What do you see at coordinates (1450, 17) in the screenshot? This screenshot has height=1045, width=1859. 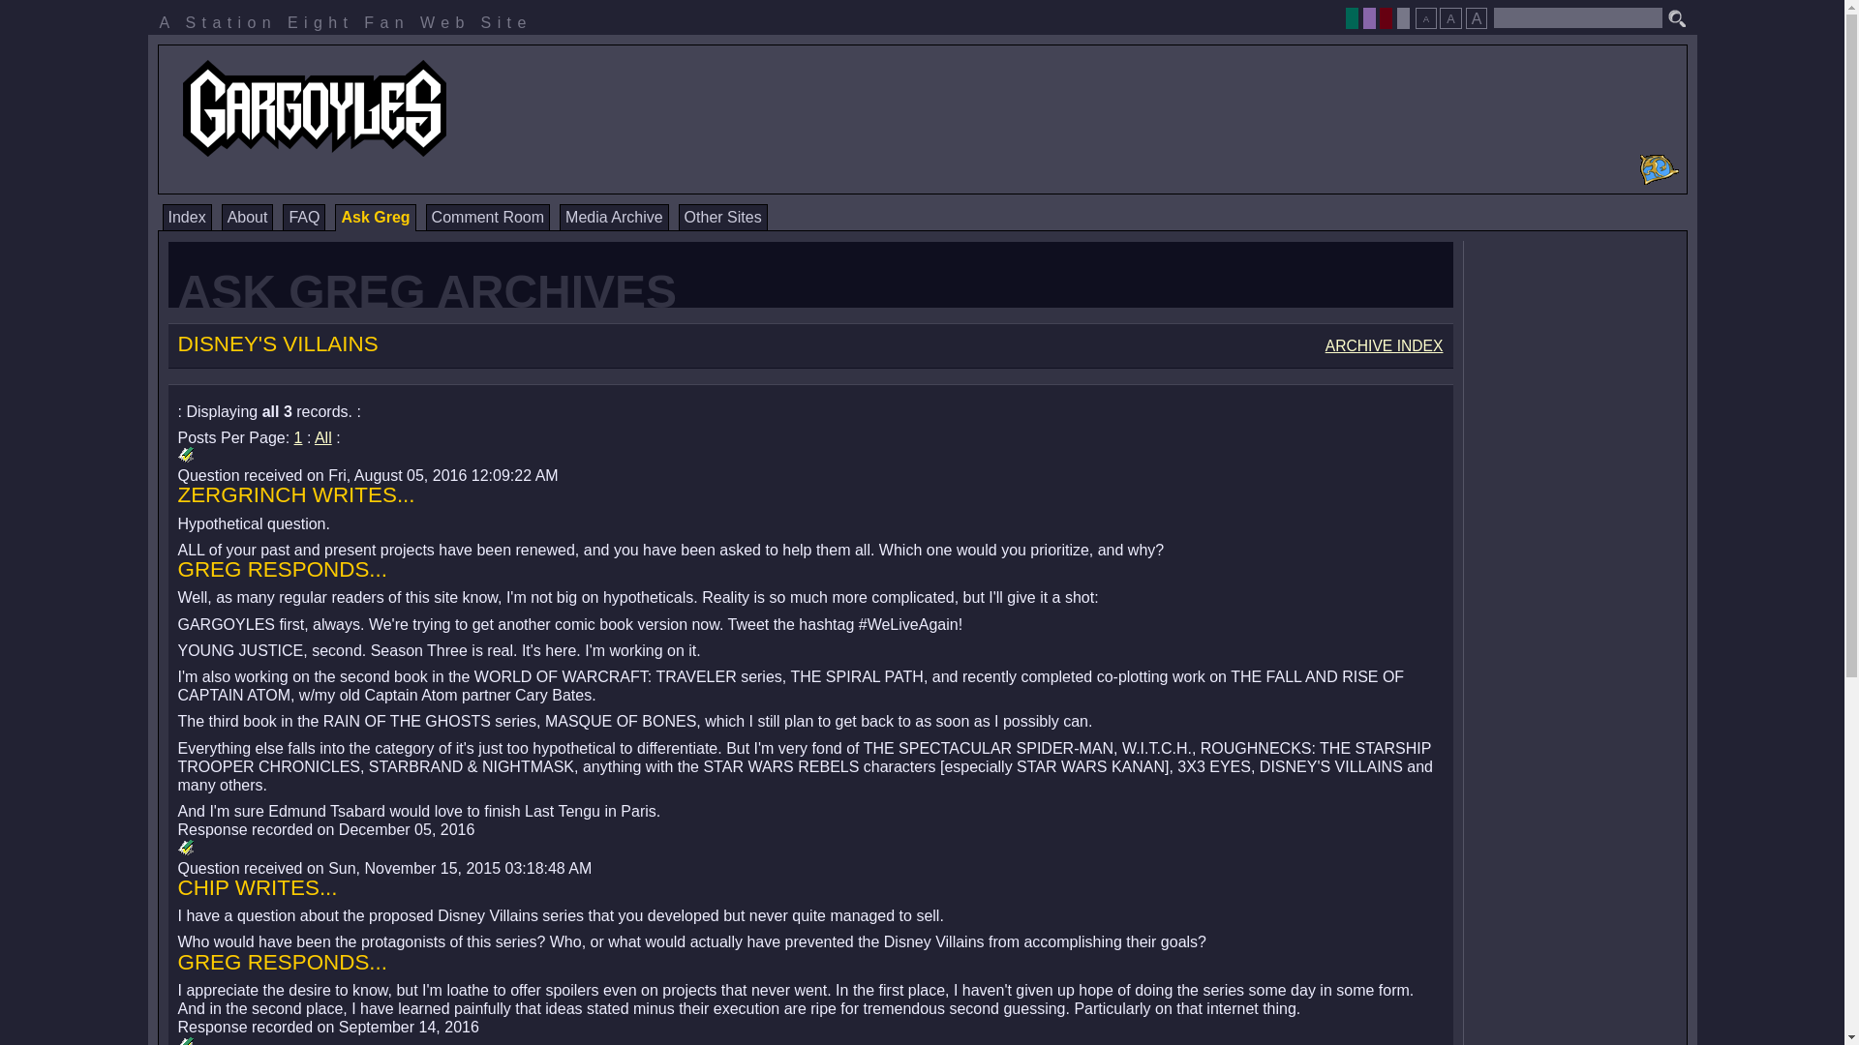 I see `Standard Font Size` at bounding box center [1450, 17].